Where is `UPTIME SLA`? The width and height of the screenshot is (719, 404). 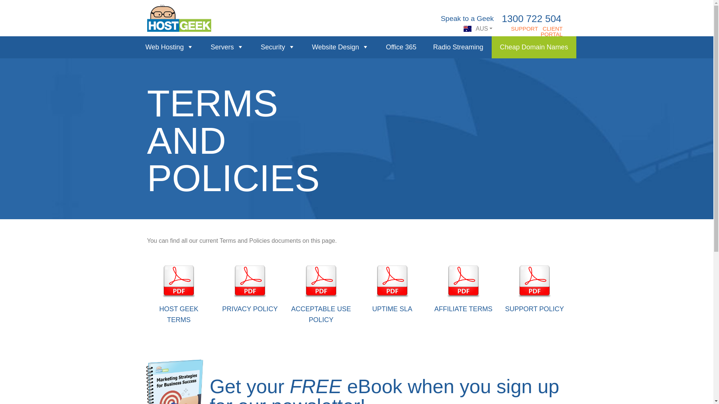 UPTIME SLA is located at coordinates (392, 309).